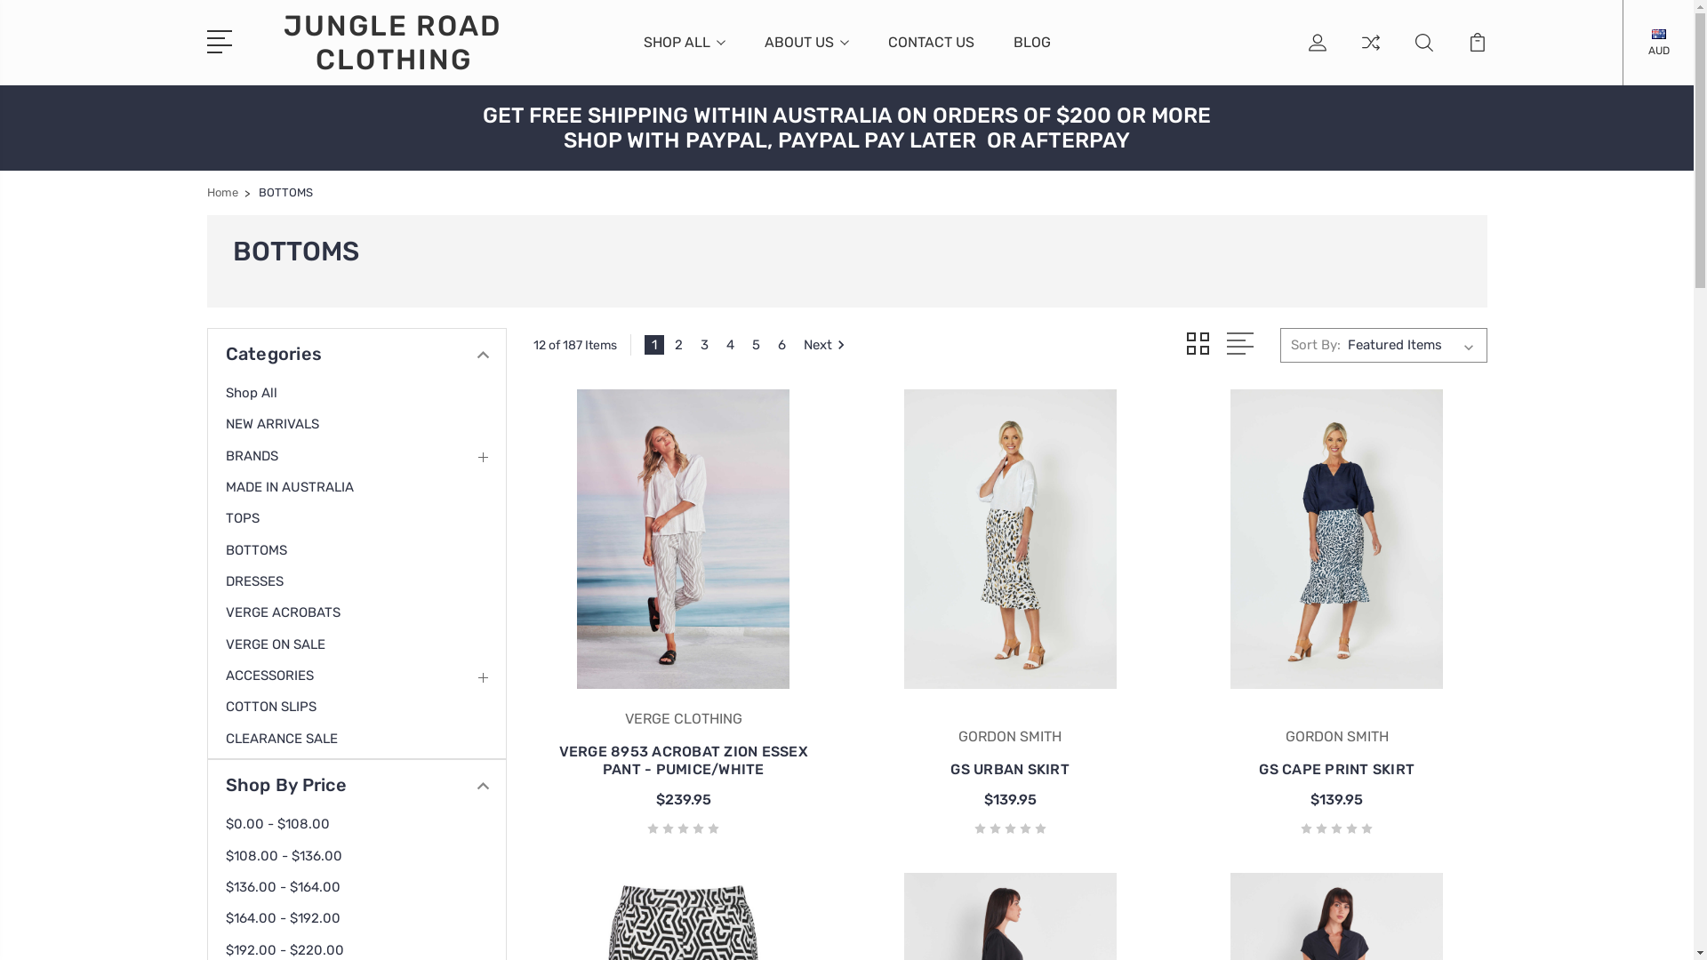  Describe the element at coordinates (222, 192) in the screenshot. I see `Home` at that location.